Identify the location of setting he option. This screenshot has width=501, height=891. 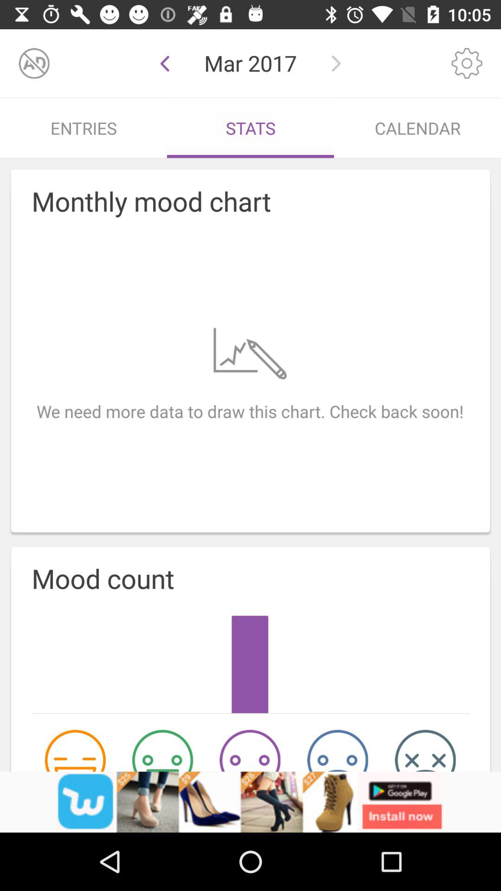
(467, 63).